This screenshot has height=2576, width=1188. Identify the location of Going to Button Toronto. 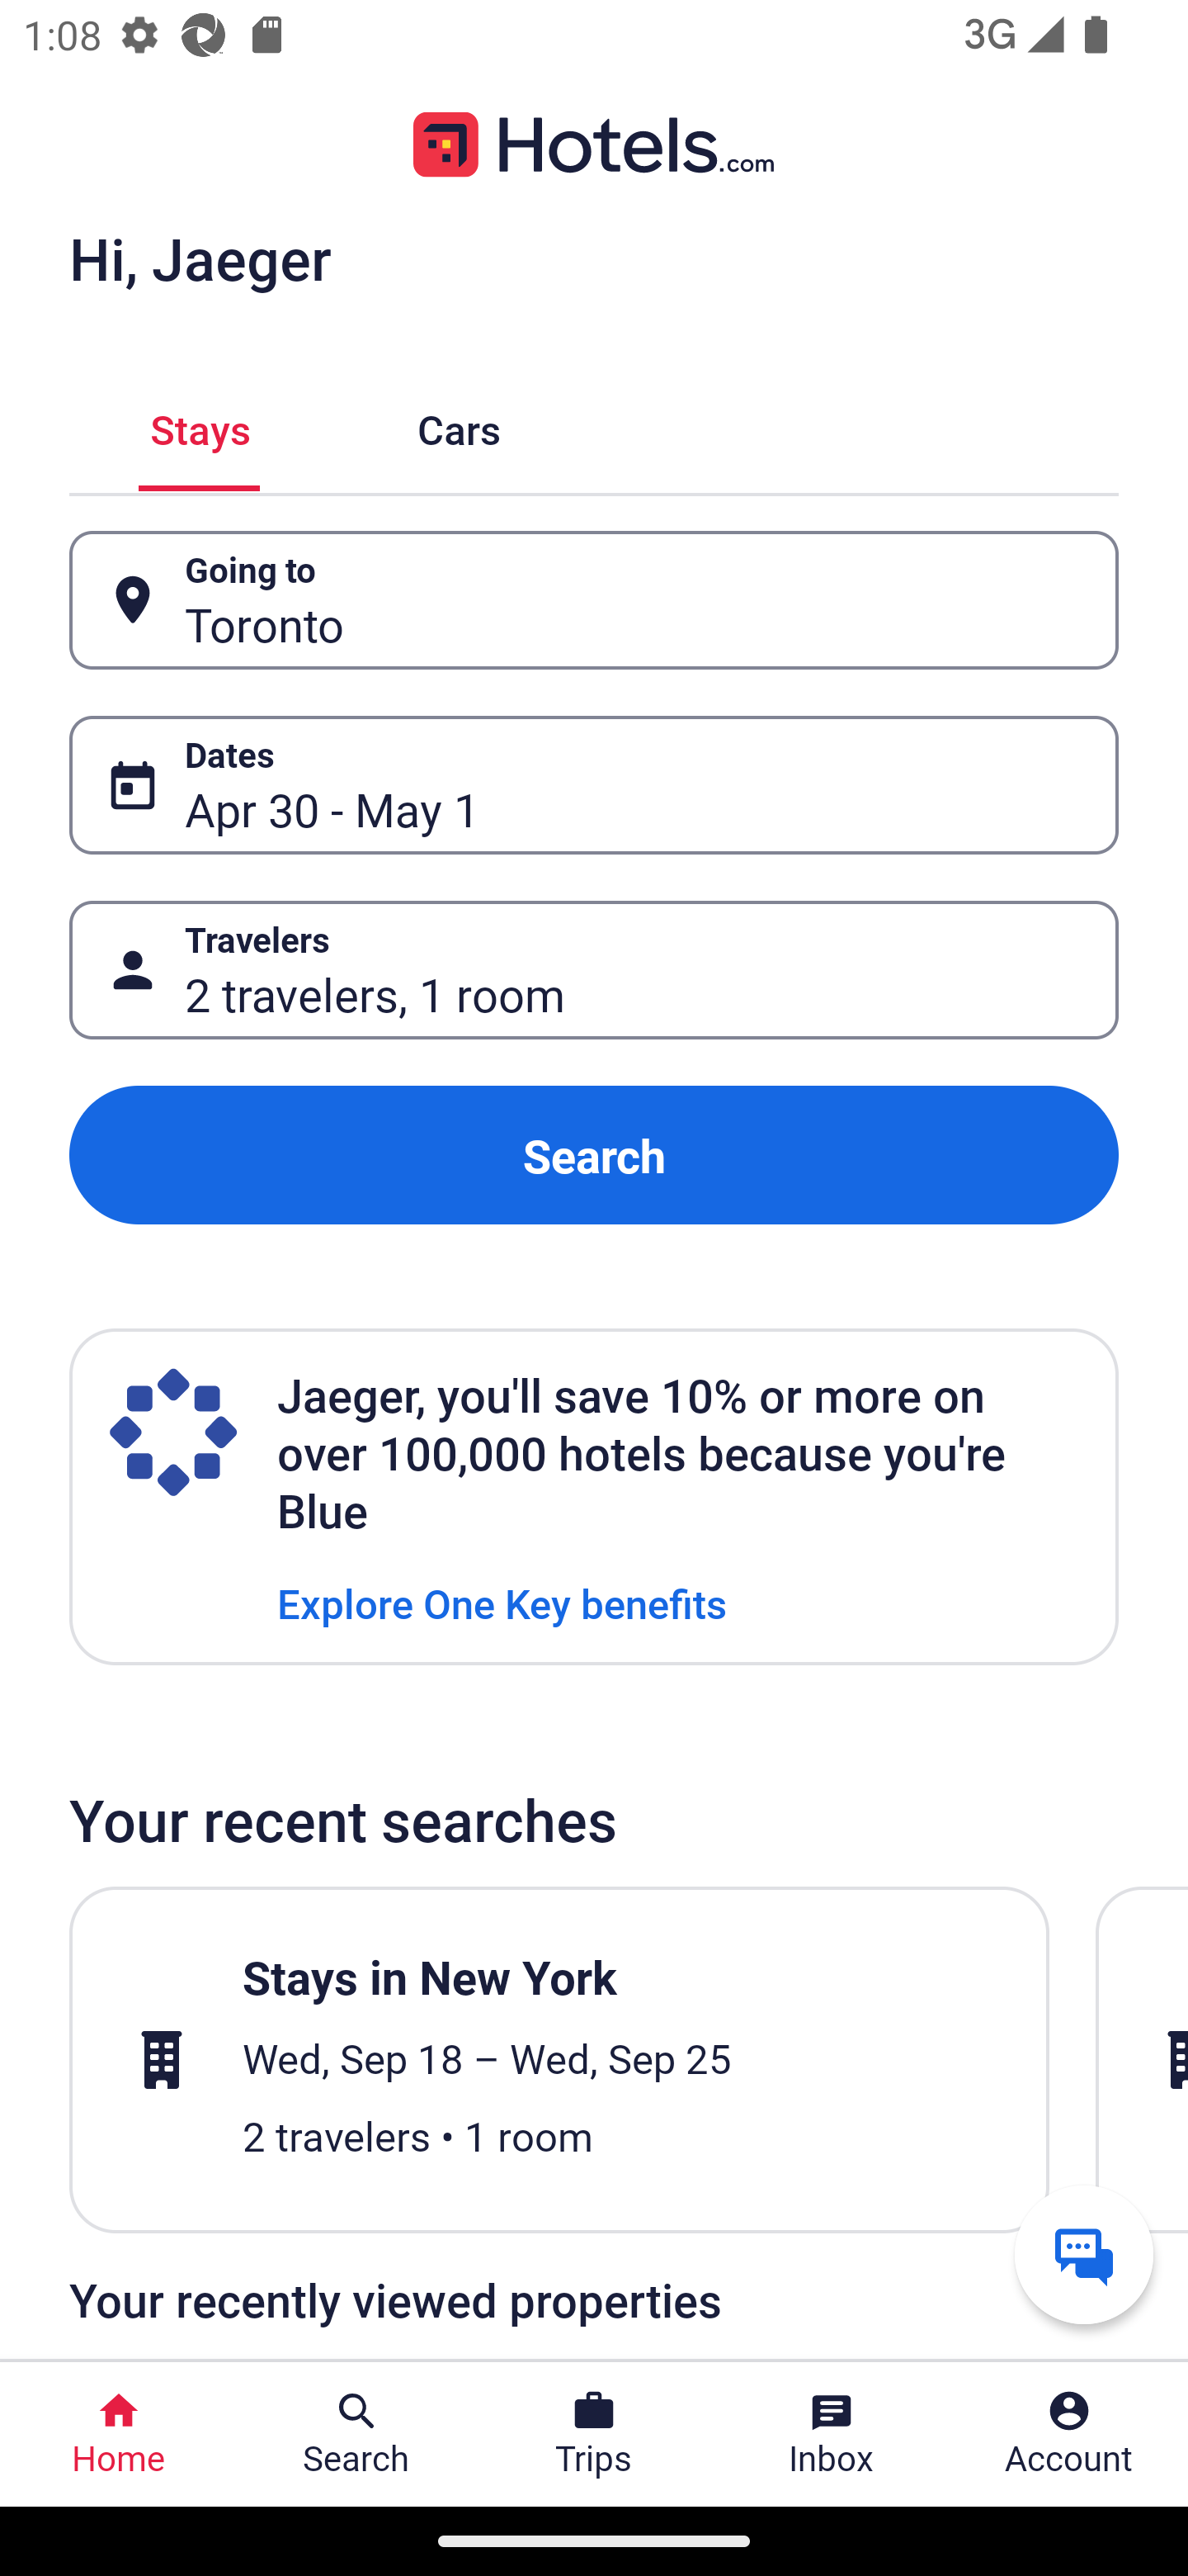
(594, 599).